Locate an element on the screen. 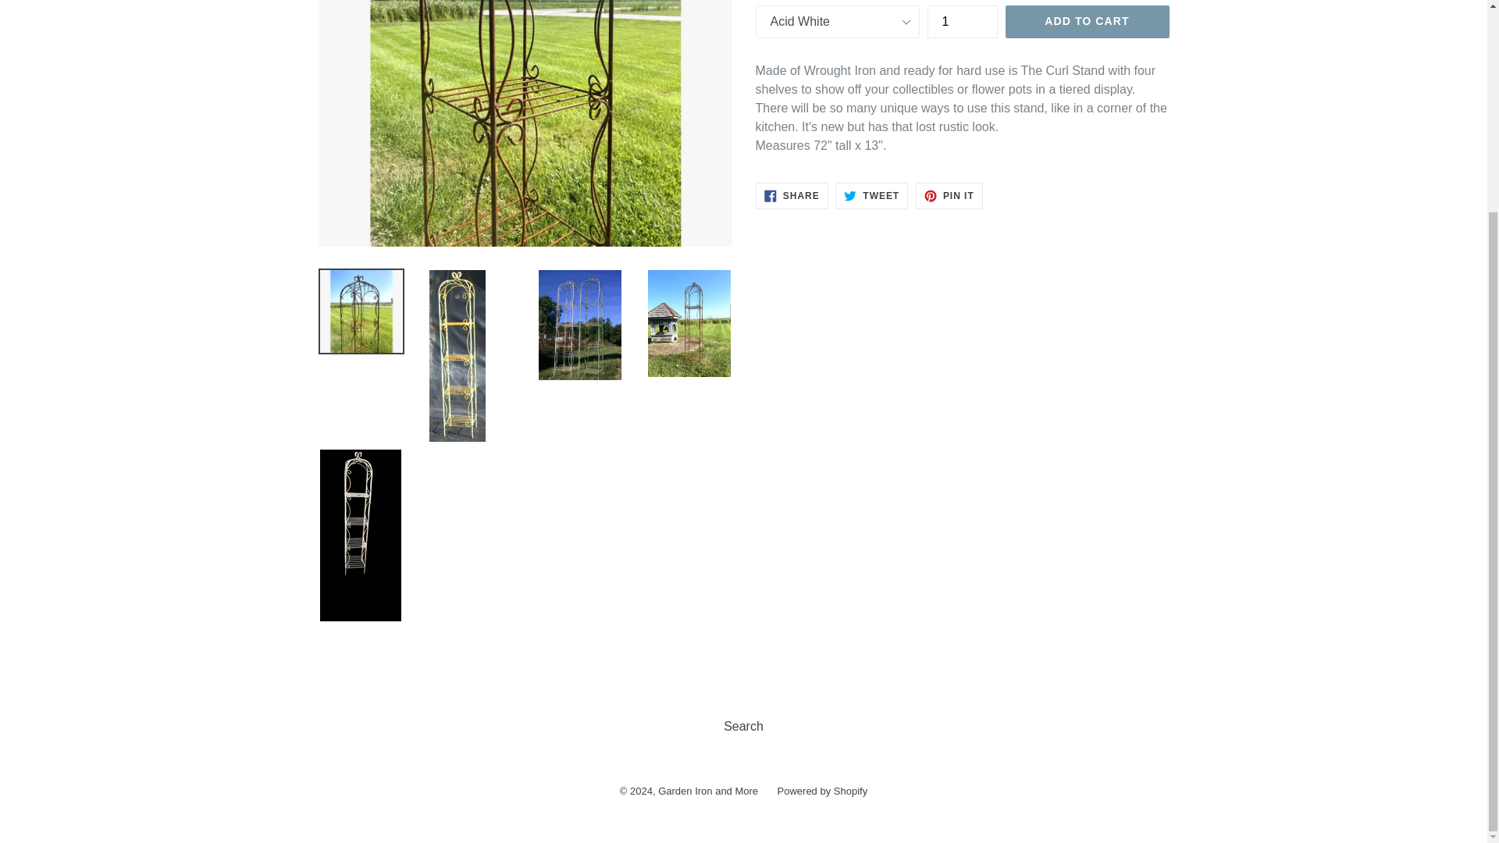 This screenshot has width=1499, height=843. Powered by Shopify is located at coordinates (871, 195).